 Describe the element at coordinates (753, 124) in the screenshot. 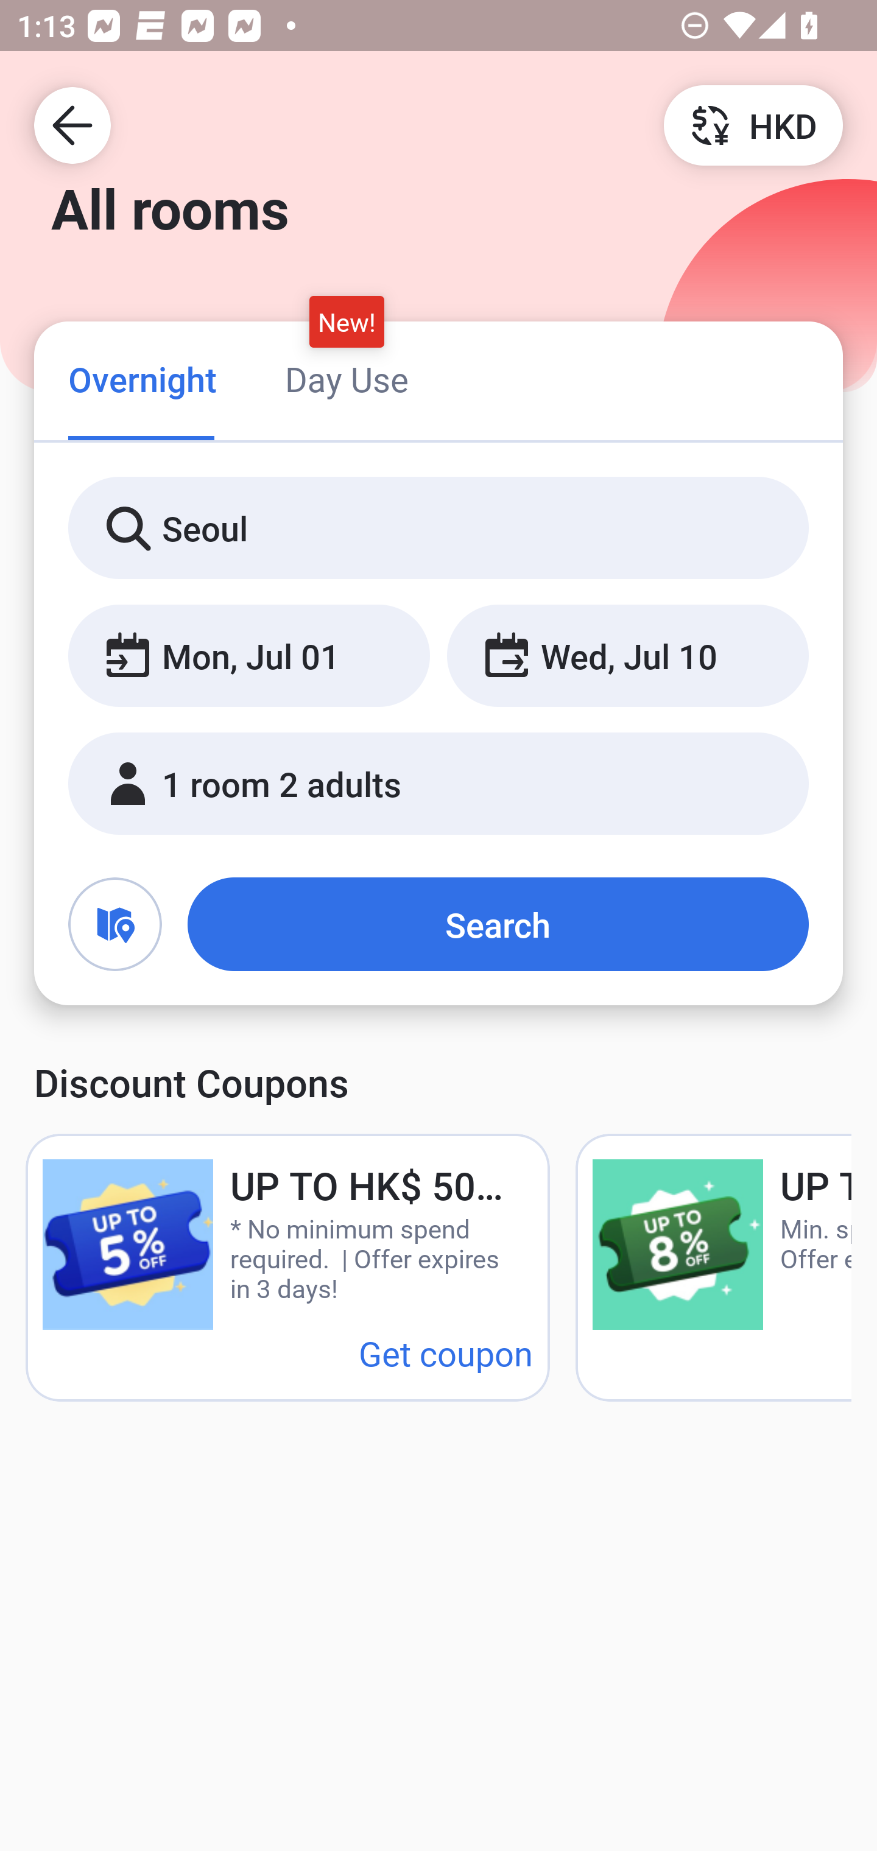

I see `HKD` at that location.